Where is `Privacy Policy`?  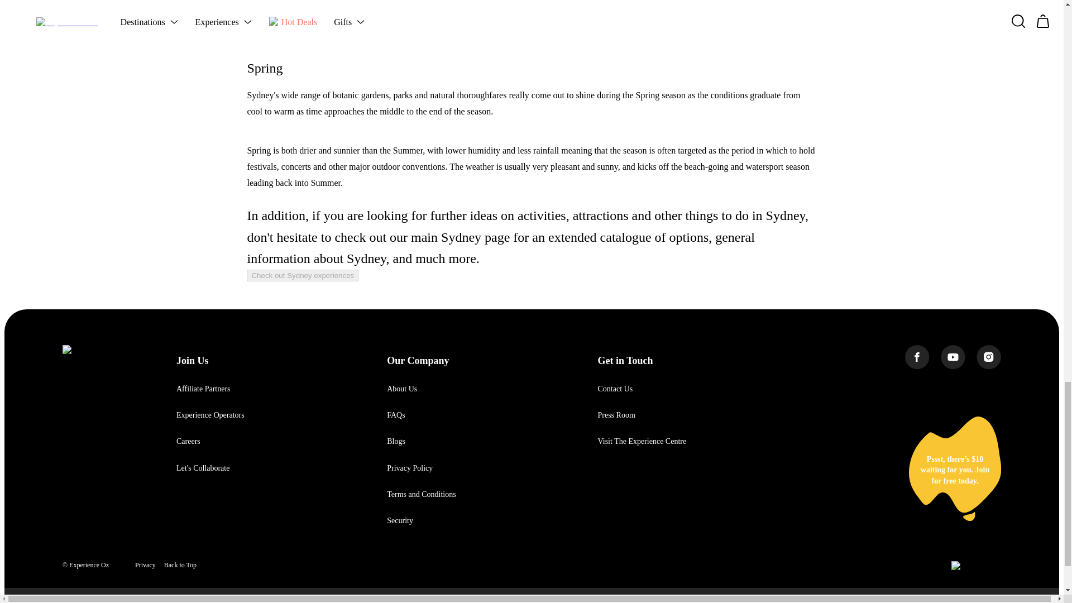
Privacy Policy is located at coordinates (410, 468).